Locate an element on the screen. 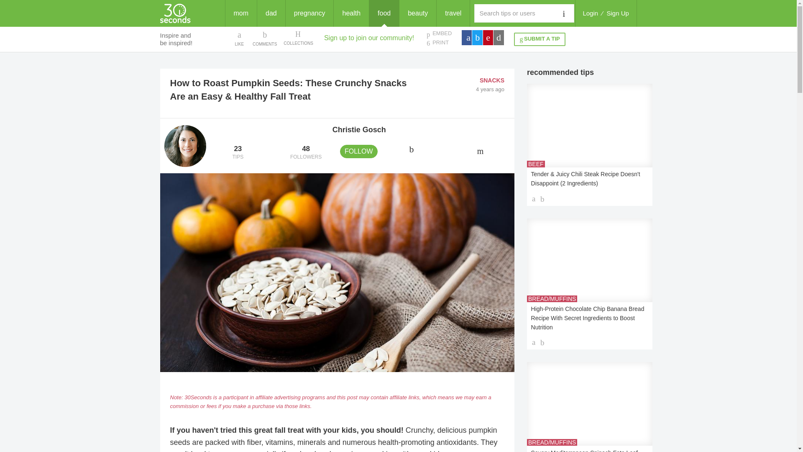 The image size is (803, 452). Sign Up is located at coordinates (540, 39).